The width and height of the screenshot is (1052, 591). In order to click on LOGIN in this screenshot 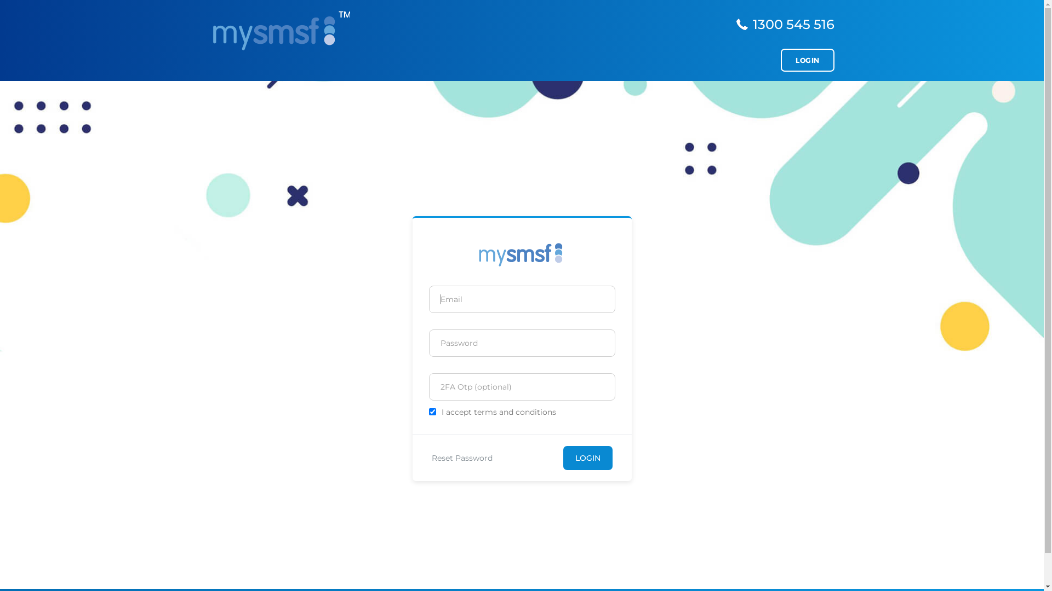, I will do `click(808, 60)`.